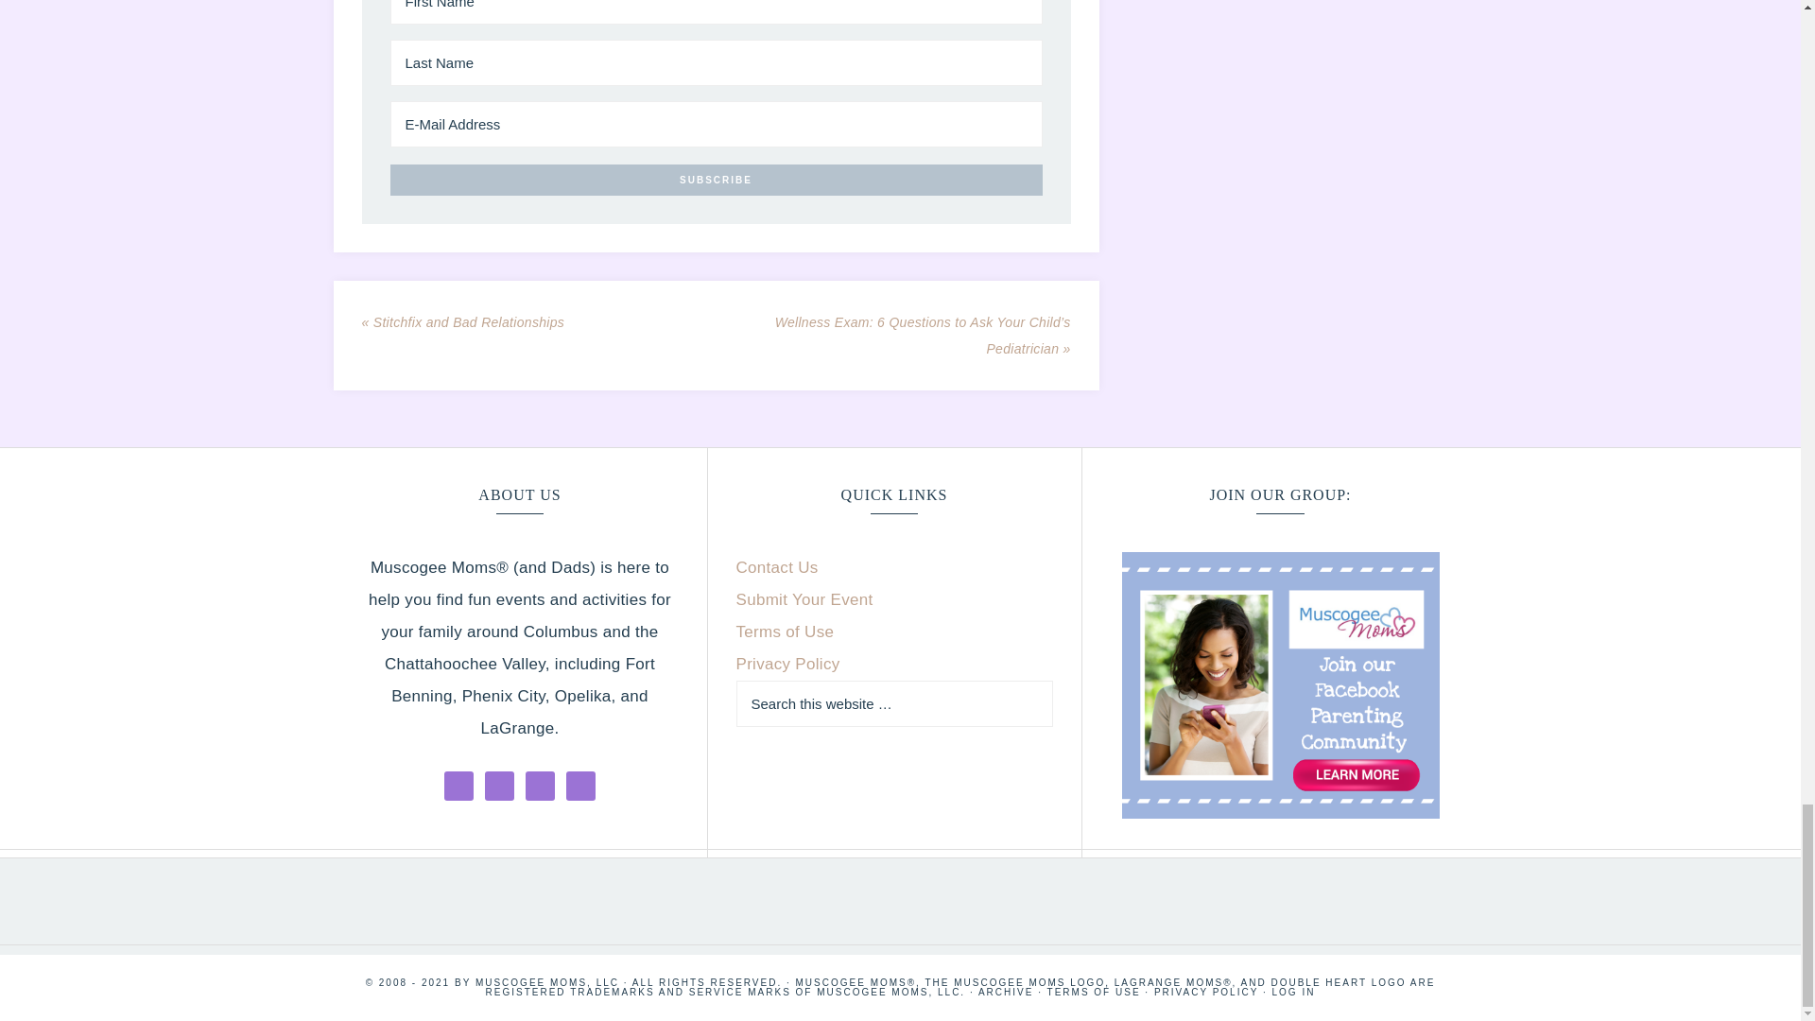 This screenshot has width=1815, height=1021. Describe the element at coordinates (784, 632) in the screenshot. I see `Terms of Use` at that location.